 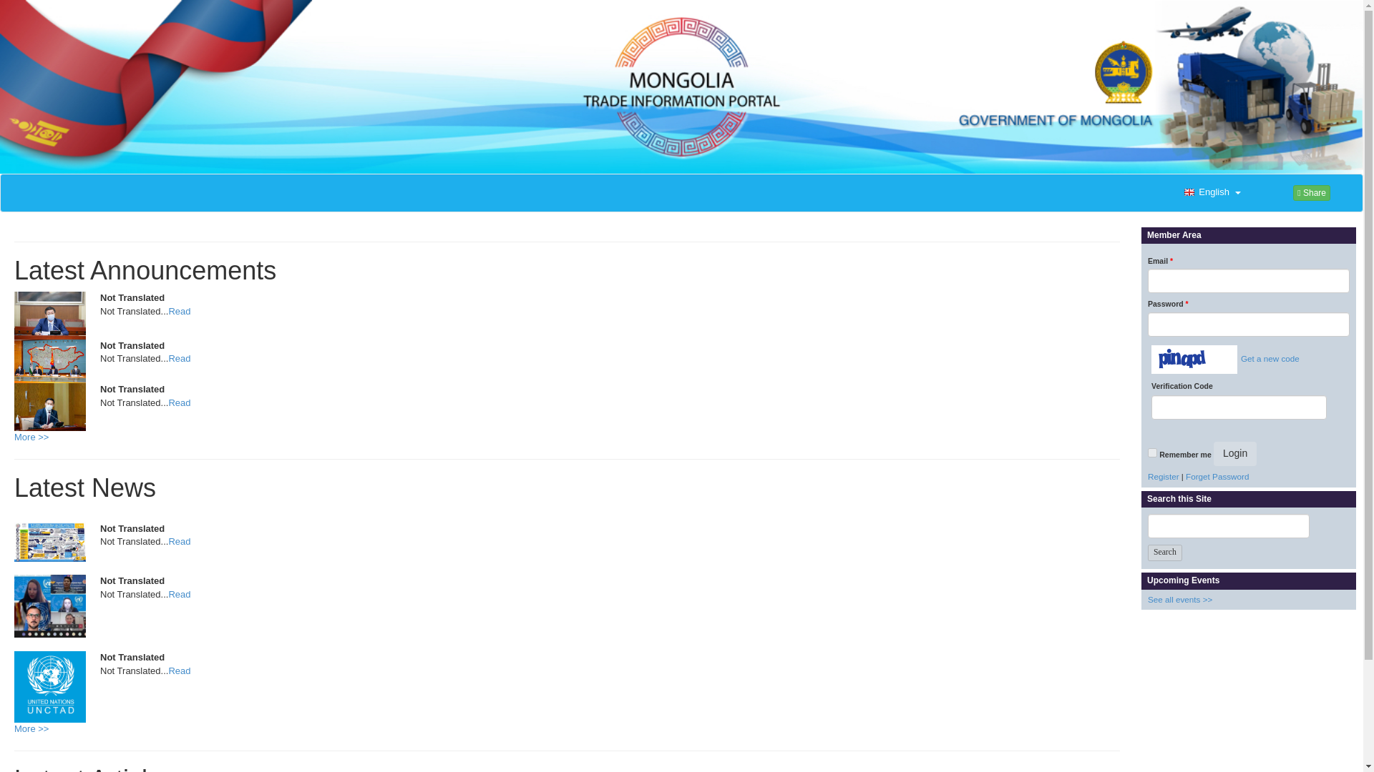 I want to click on Forget Password, so click(x=1217, y=476).